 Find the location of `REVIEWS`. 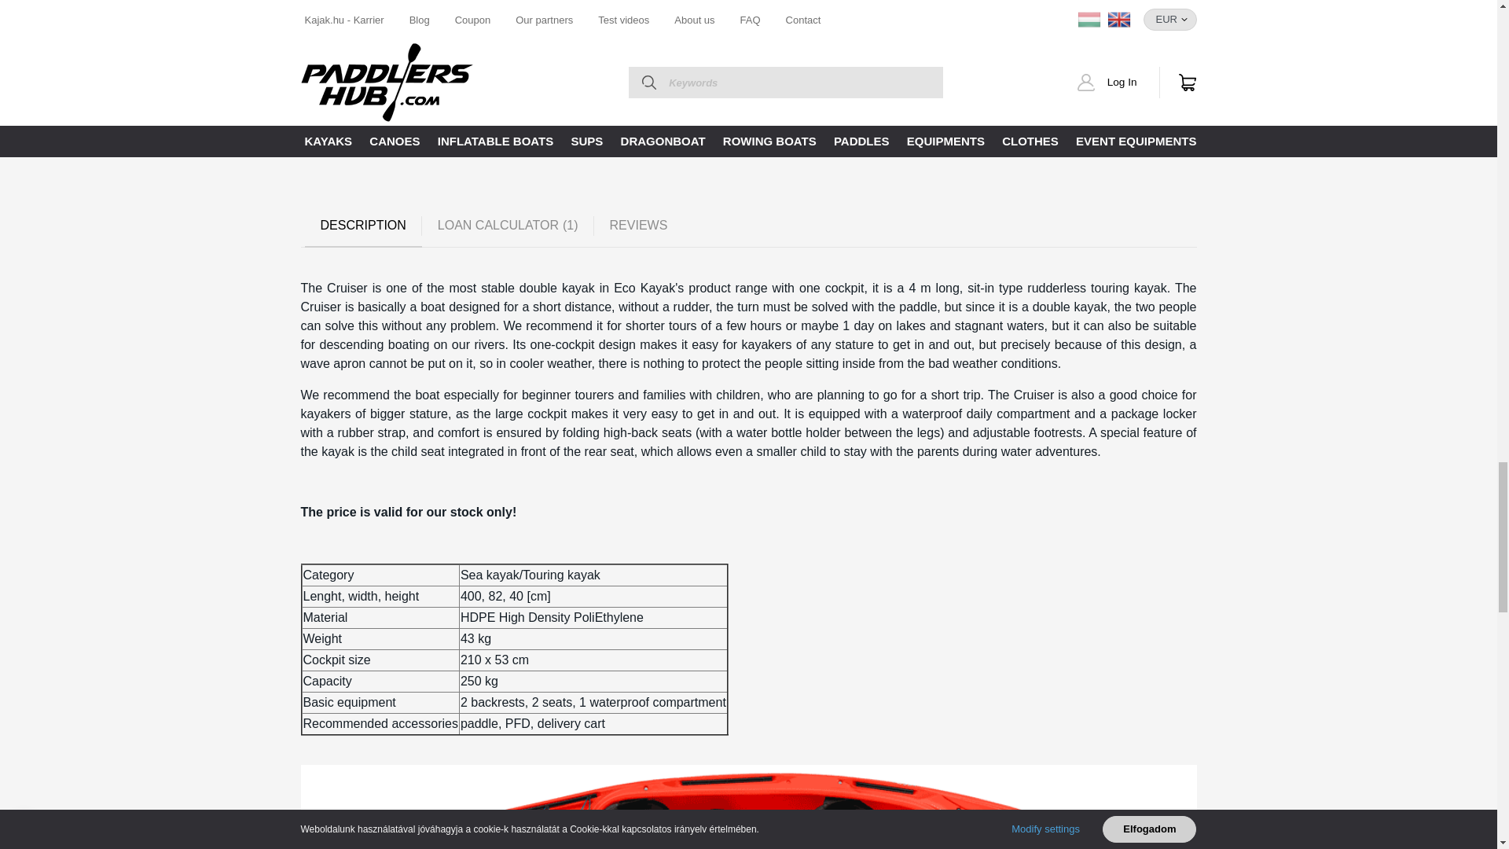

REVIEWS is located at coordinates (638, 226).